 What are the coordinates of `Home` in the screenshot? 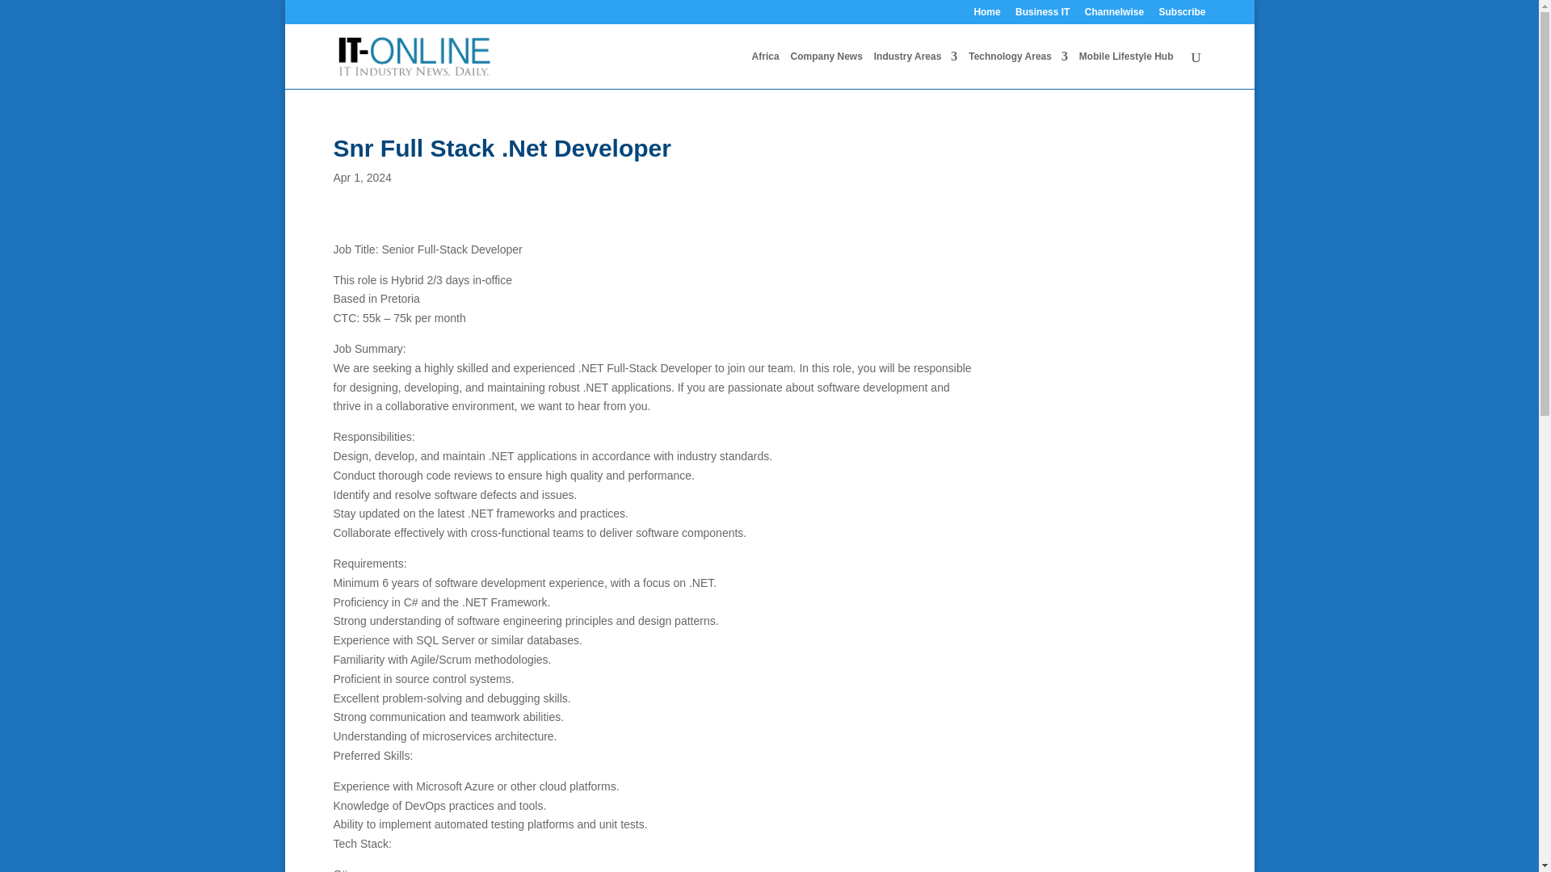 It's located at (987, 15).